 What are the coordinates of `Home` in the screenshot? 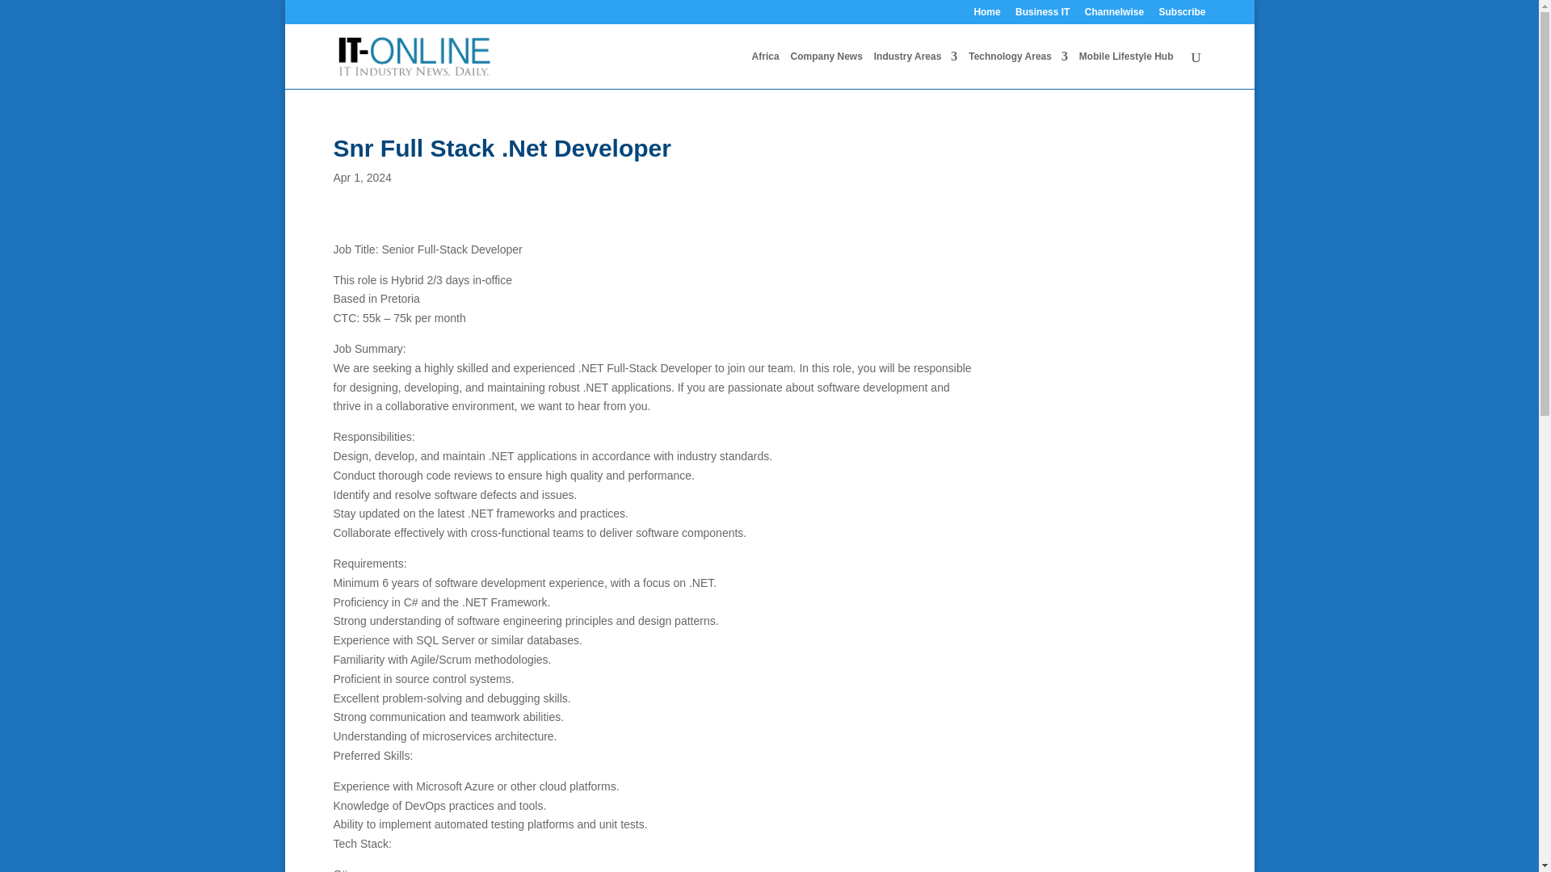 It's located at (987, 15).